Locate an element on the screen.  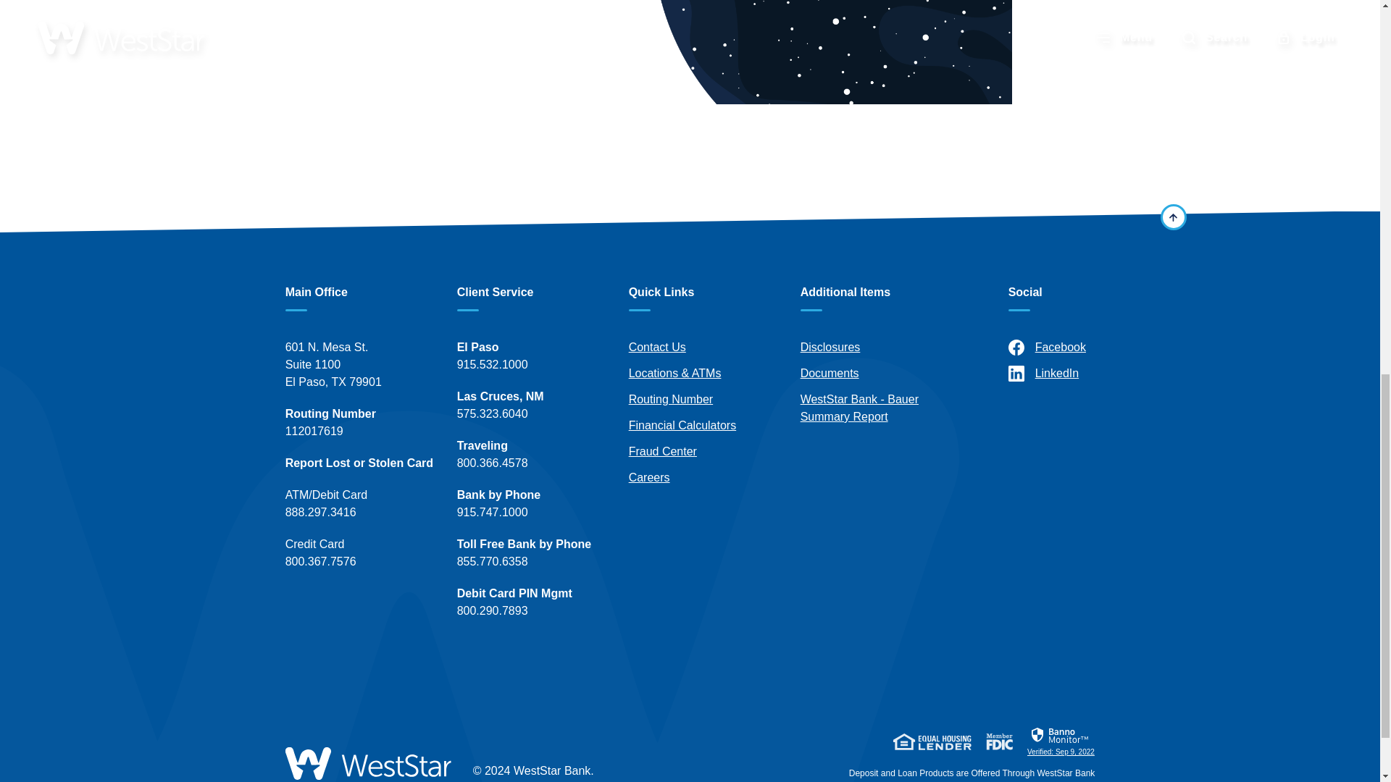
WestStar Bank, El Paso, TX is located at coordinates (368, 763).